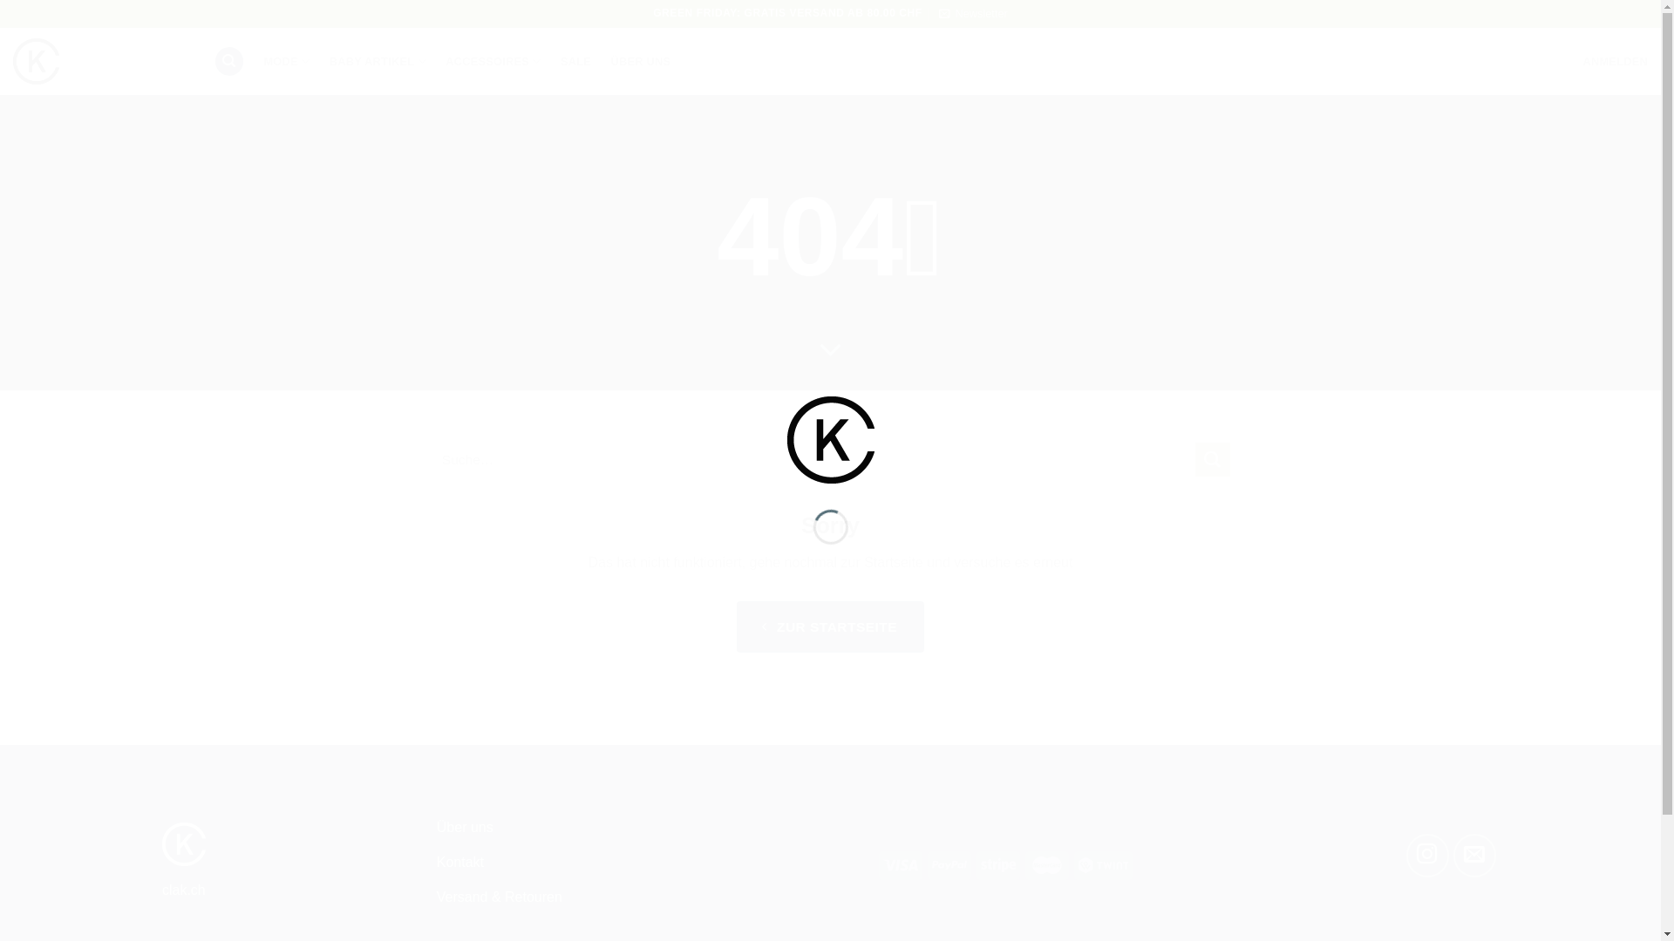 The image size is (1674, 941). What do you see at coordinates (830, 627) in the screenshot?
I see `ZUR STARTSEITE` at bounding box center [830, 627].